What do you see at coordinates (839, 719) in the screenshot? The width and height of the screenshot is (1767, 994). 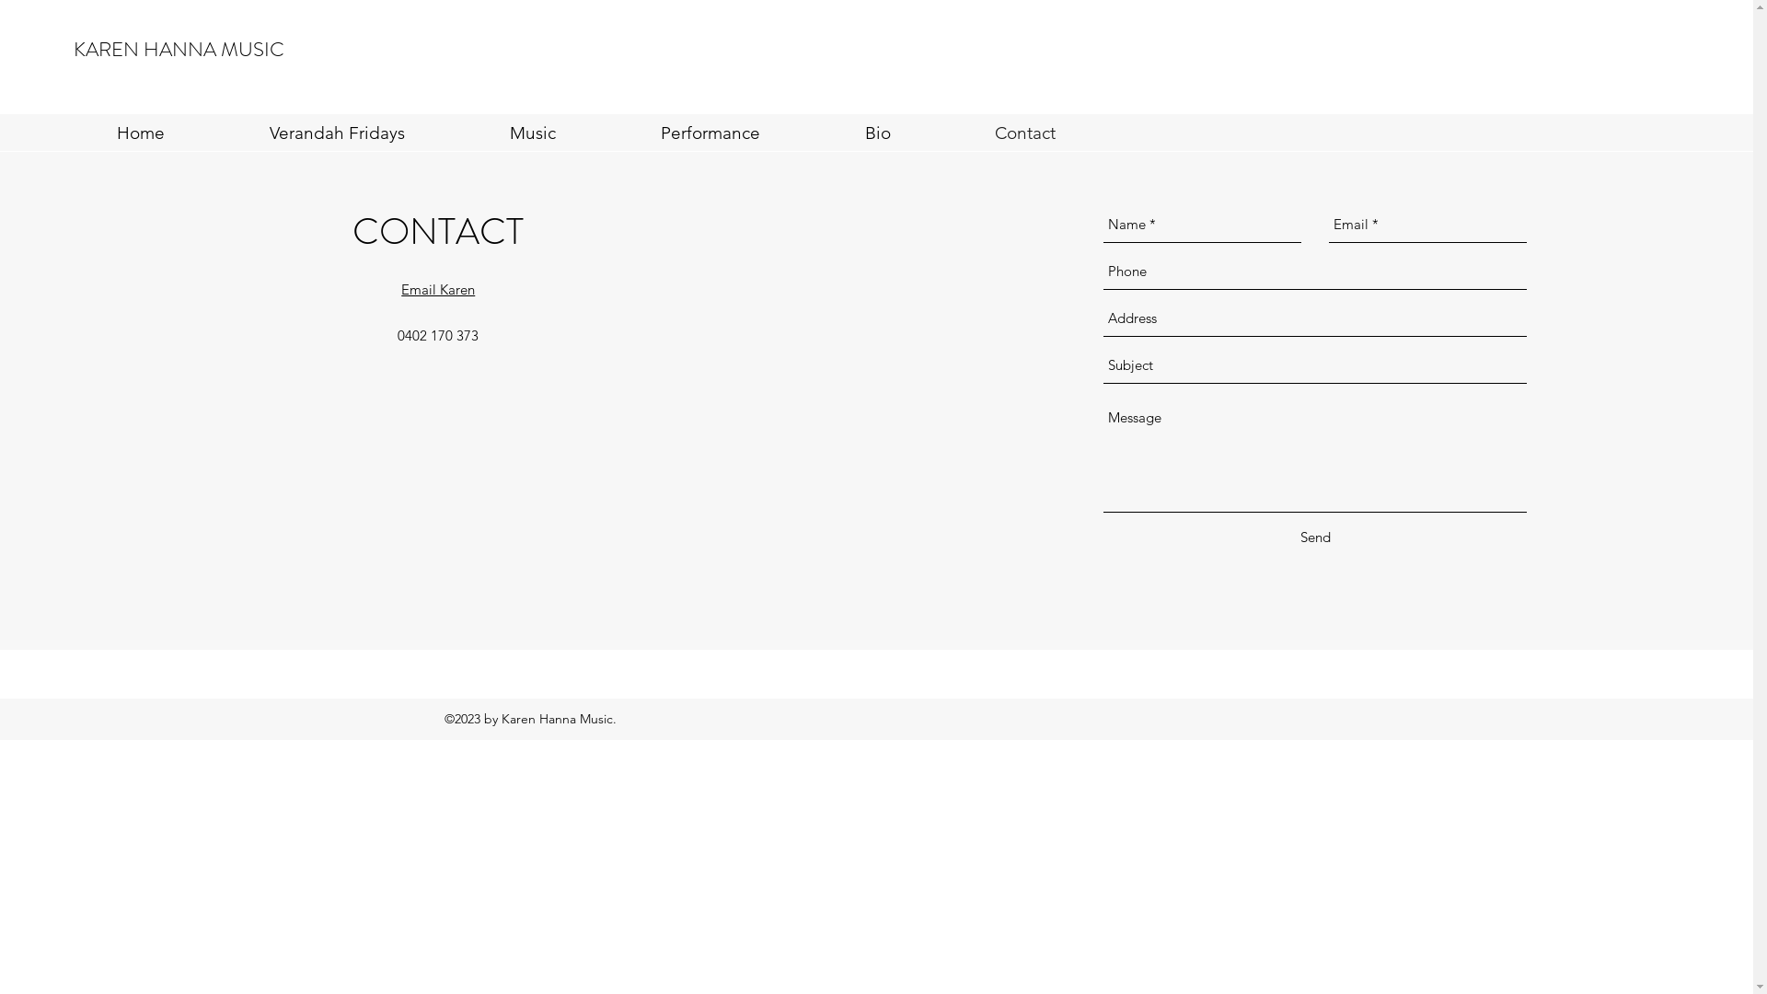 I see `Facebook Like` at bounding box center [839, 719].